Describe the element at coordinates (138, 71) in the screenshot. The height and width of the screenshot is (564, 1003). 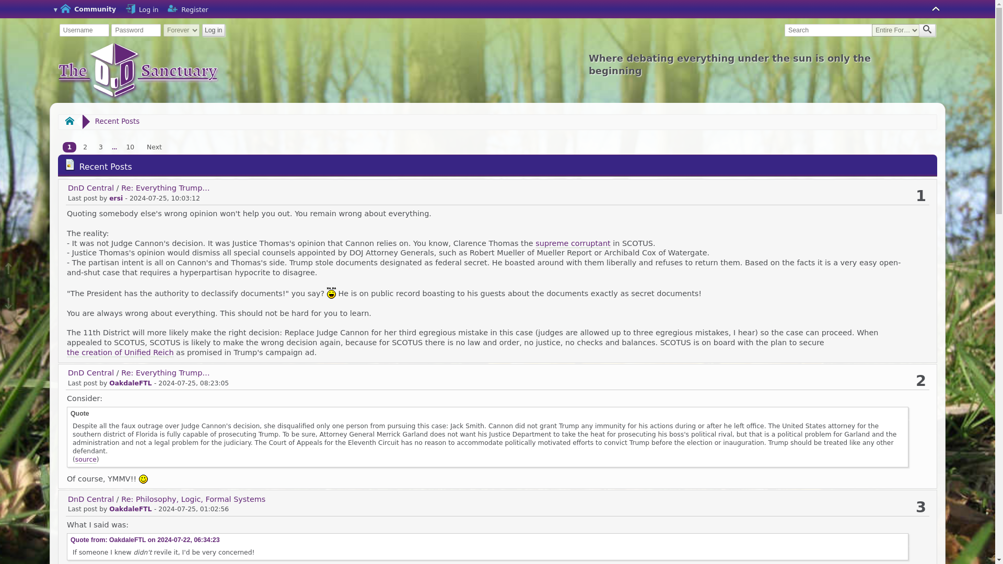
I see `The DnD Sanctuary` at that location.